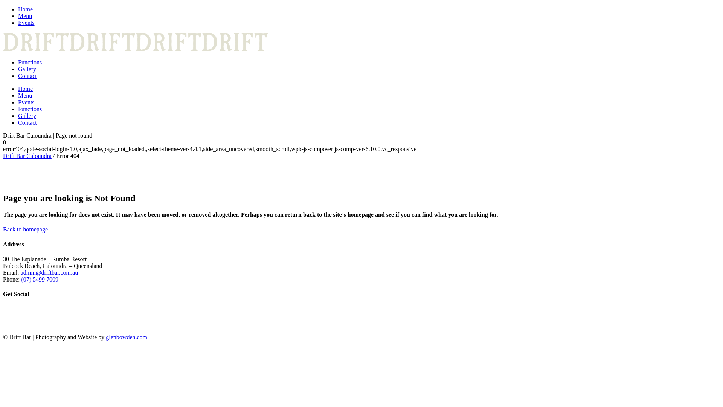 The height and width of the screenshot is (407, 723). What do you see at coordinates (27, 156) in the screenshot?
I see `Drift Bar Caloundra` at bounding box center [27, 156].